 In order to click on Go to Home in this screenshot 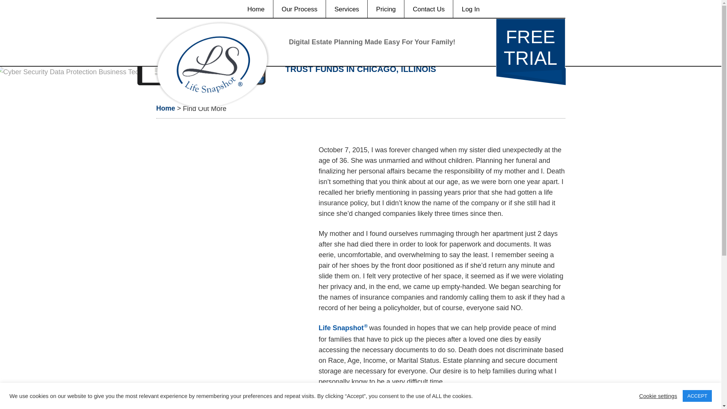, I will do `click(386, 9)`.